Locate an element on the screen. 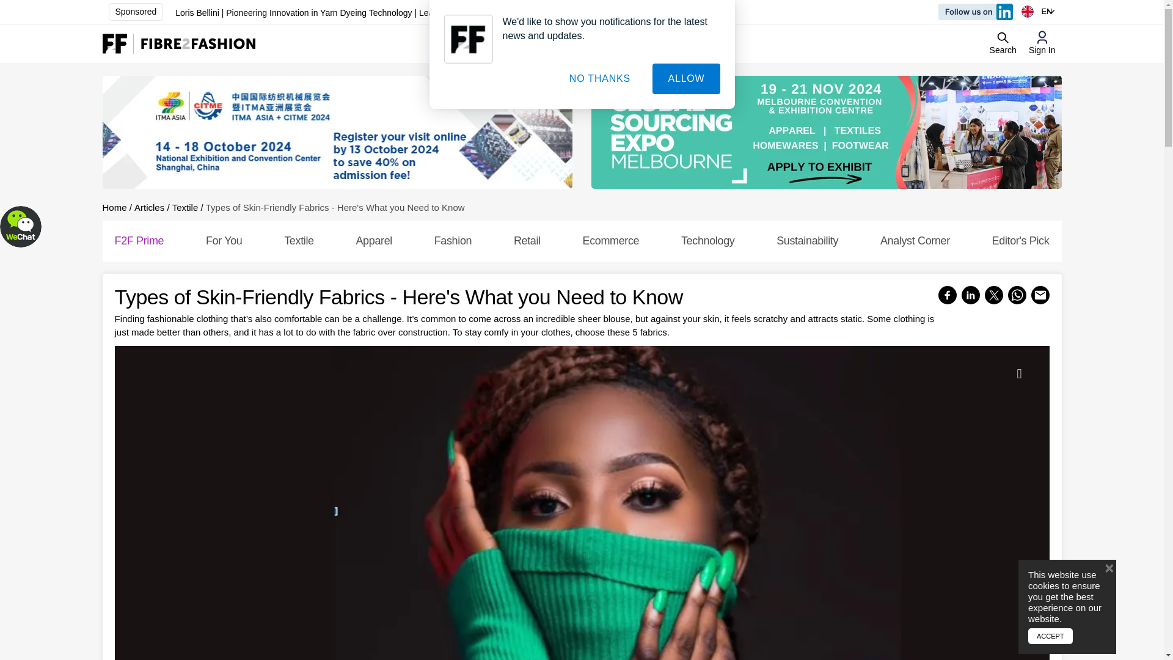 This screenshot has width=1173, height=660. Business is located at coordinates (472, 43).